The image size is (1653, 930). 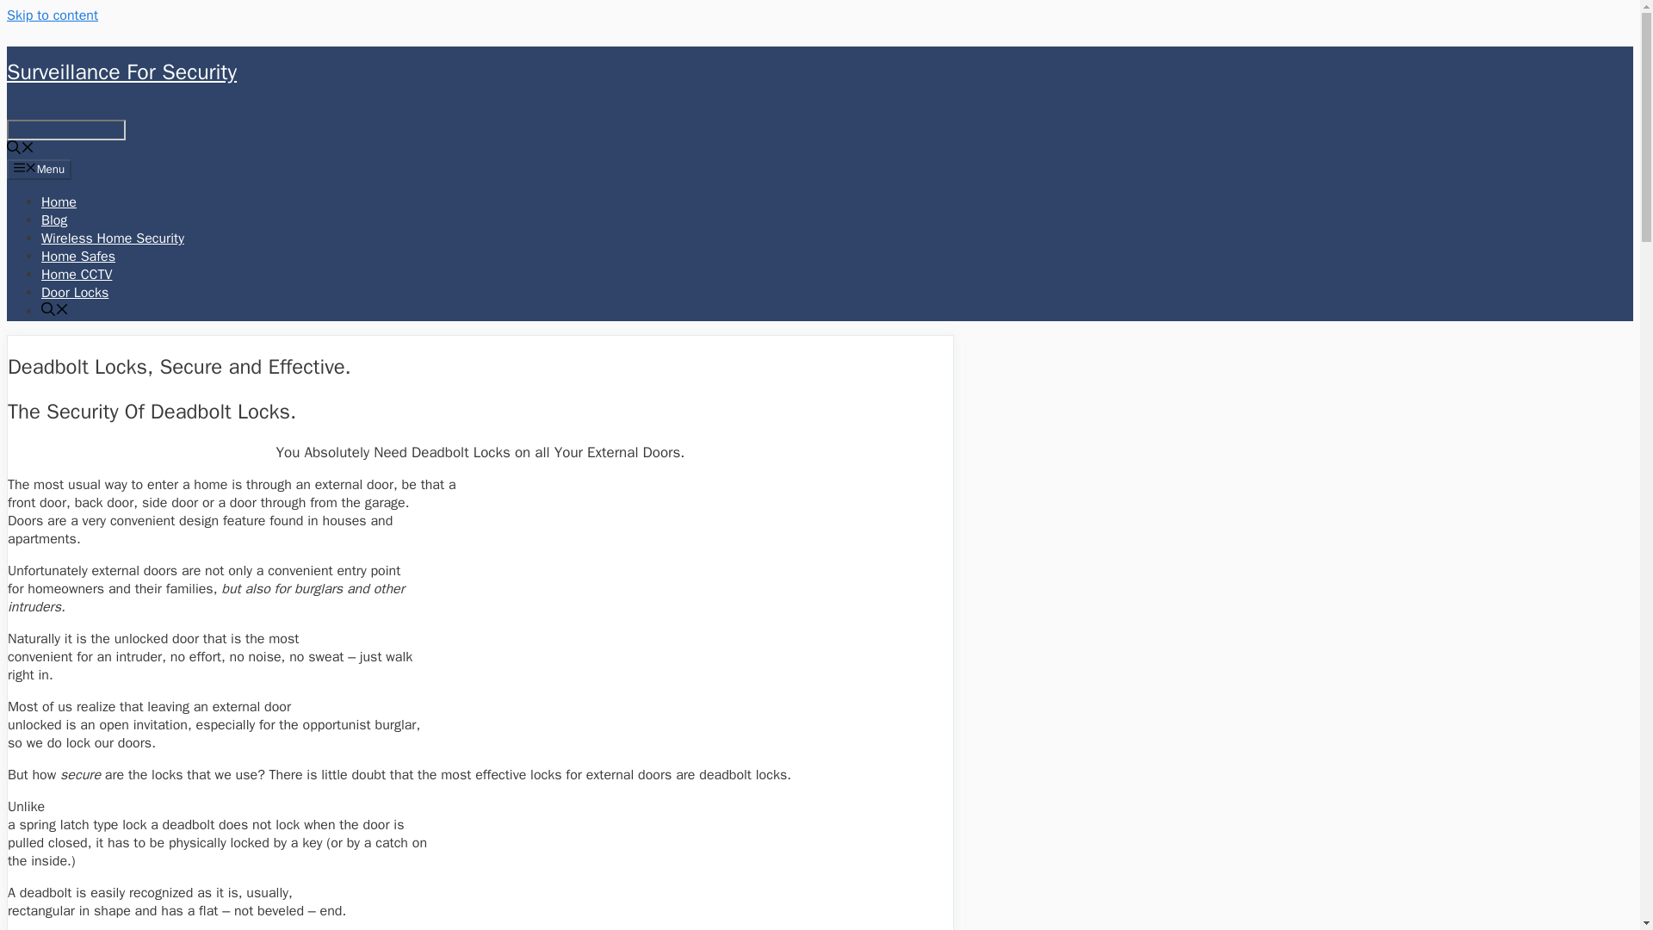 I want to click on Search, so click(x=65, y=130).